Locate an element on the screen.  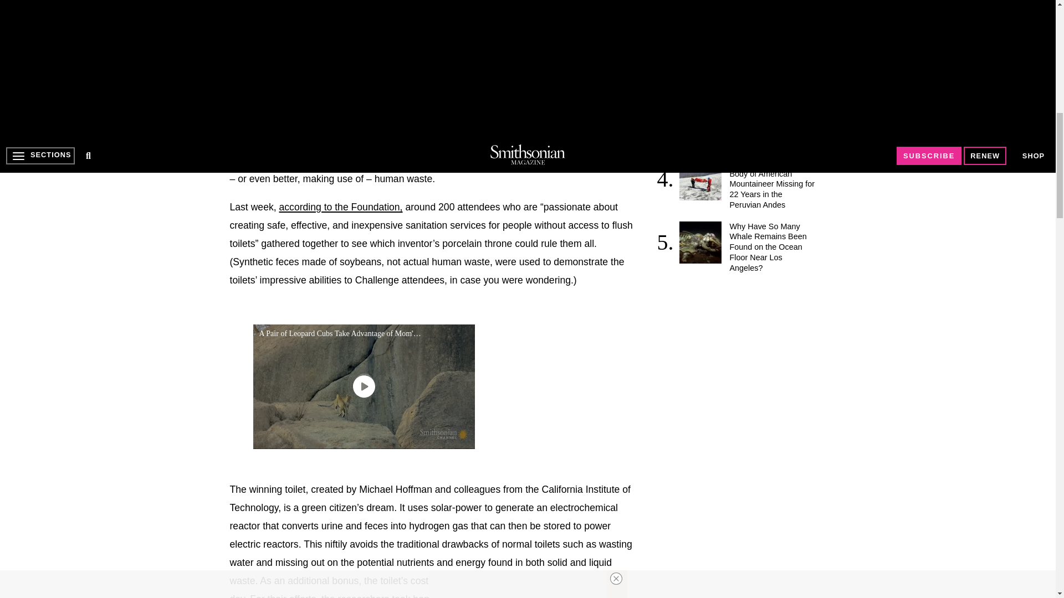
Pocket is located at coordinates (351, 91).